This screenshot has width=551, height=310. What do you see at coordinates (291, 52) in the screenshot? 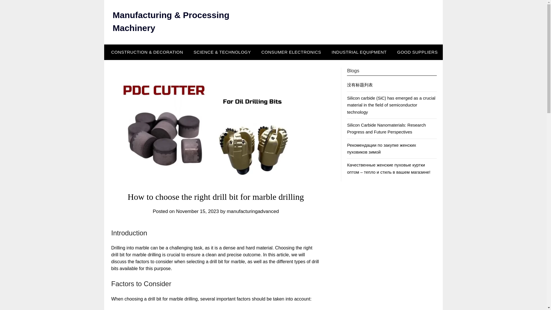
I see `CONSUMER ELECTRONICS` at bounding box center [291, 52].